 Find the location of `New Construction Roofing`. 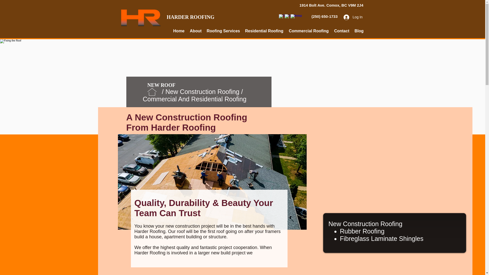

New Construction Roofing is located at coordinates (365, 224).